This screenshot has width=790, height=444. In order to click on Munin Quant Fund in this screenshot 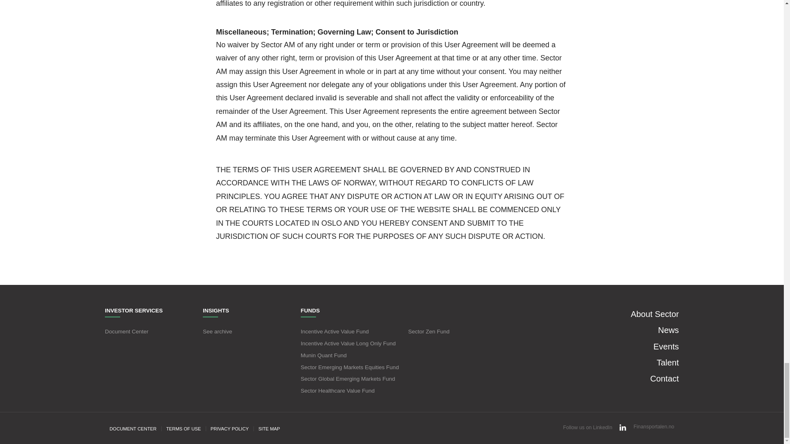, I will do `click(323, 355)`.